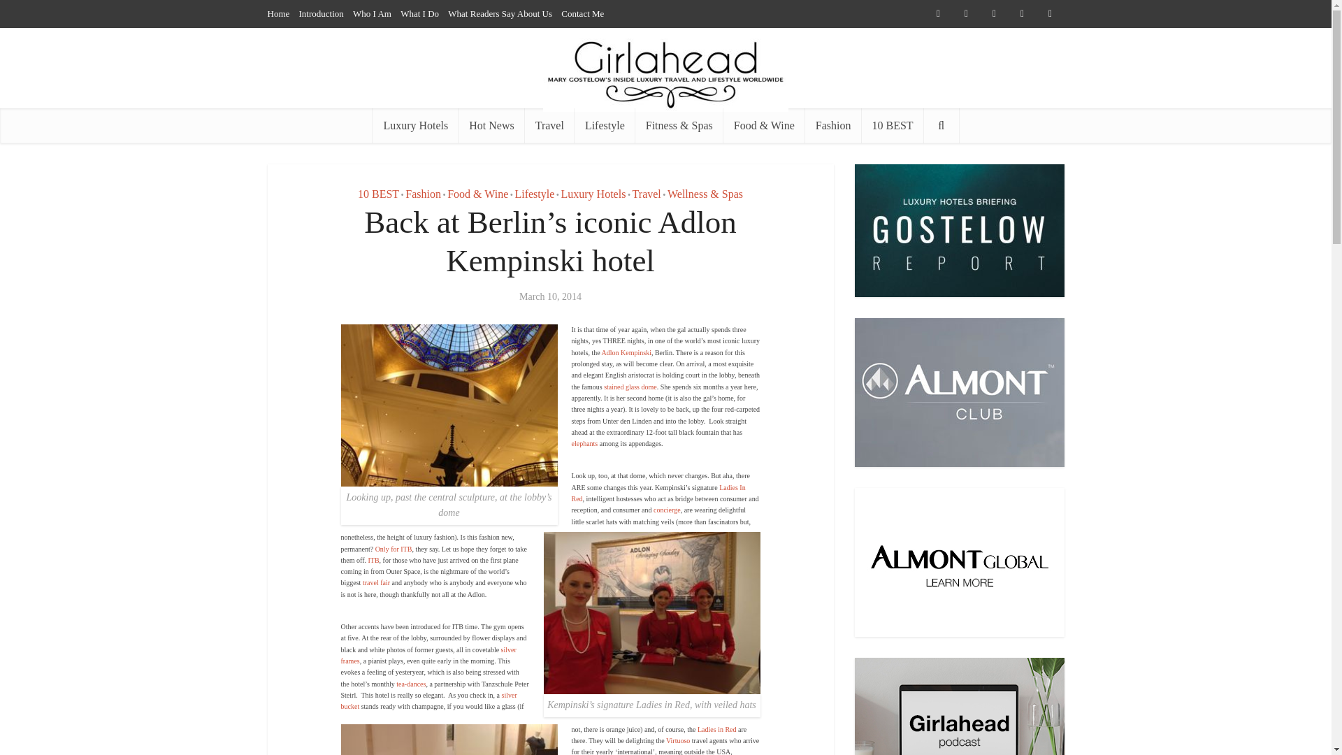 The image size is (1342, 755). I want to click on What I Do, so click(419, 13).